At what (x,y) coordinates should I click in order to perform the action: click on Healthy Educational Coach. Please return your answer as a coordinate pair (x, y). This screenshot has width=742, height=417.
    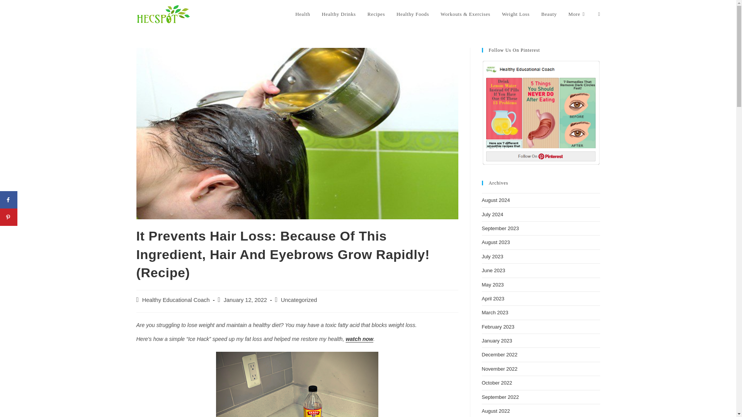
    Looking at the image, I should click on (176, 300).